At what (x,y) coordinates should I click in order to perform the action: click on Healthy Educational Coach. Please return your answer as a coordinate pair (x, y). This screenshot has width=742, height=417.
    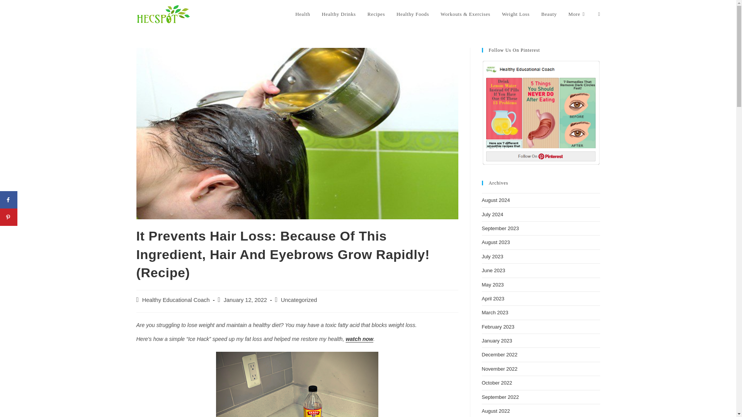
    Looking at the image, I should click on (176, 300).